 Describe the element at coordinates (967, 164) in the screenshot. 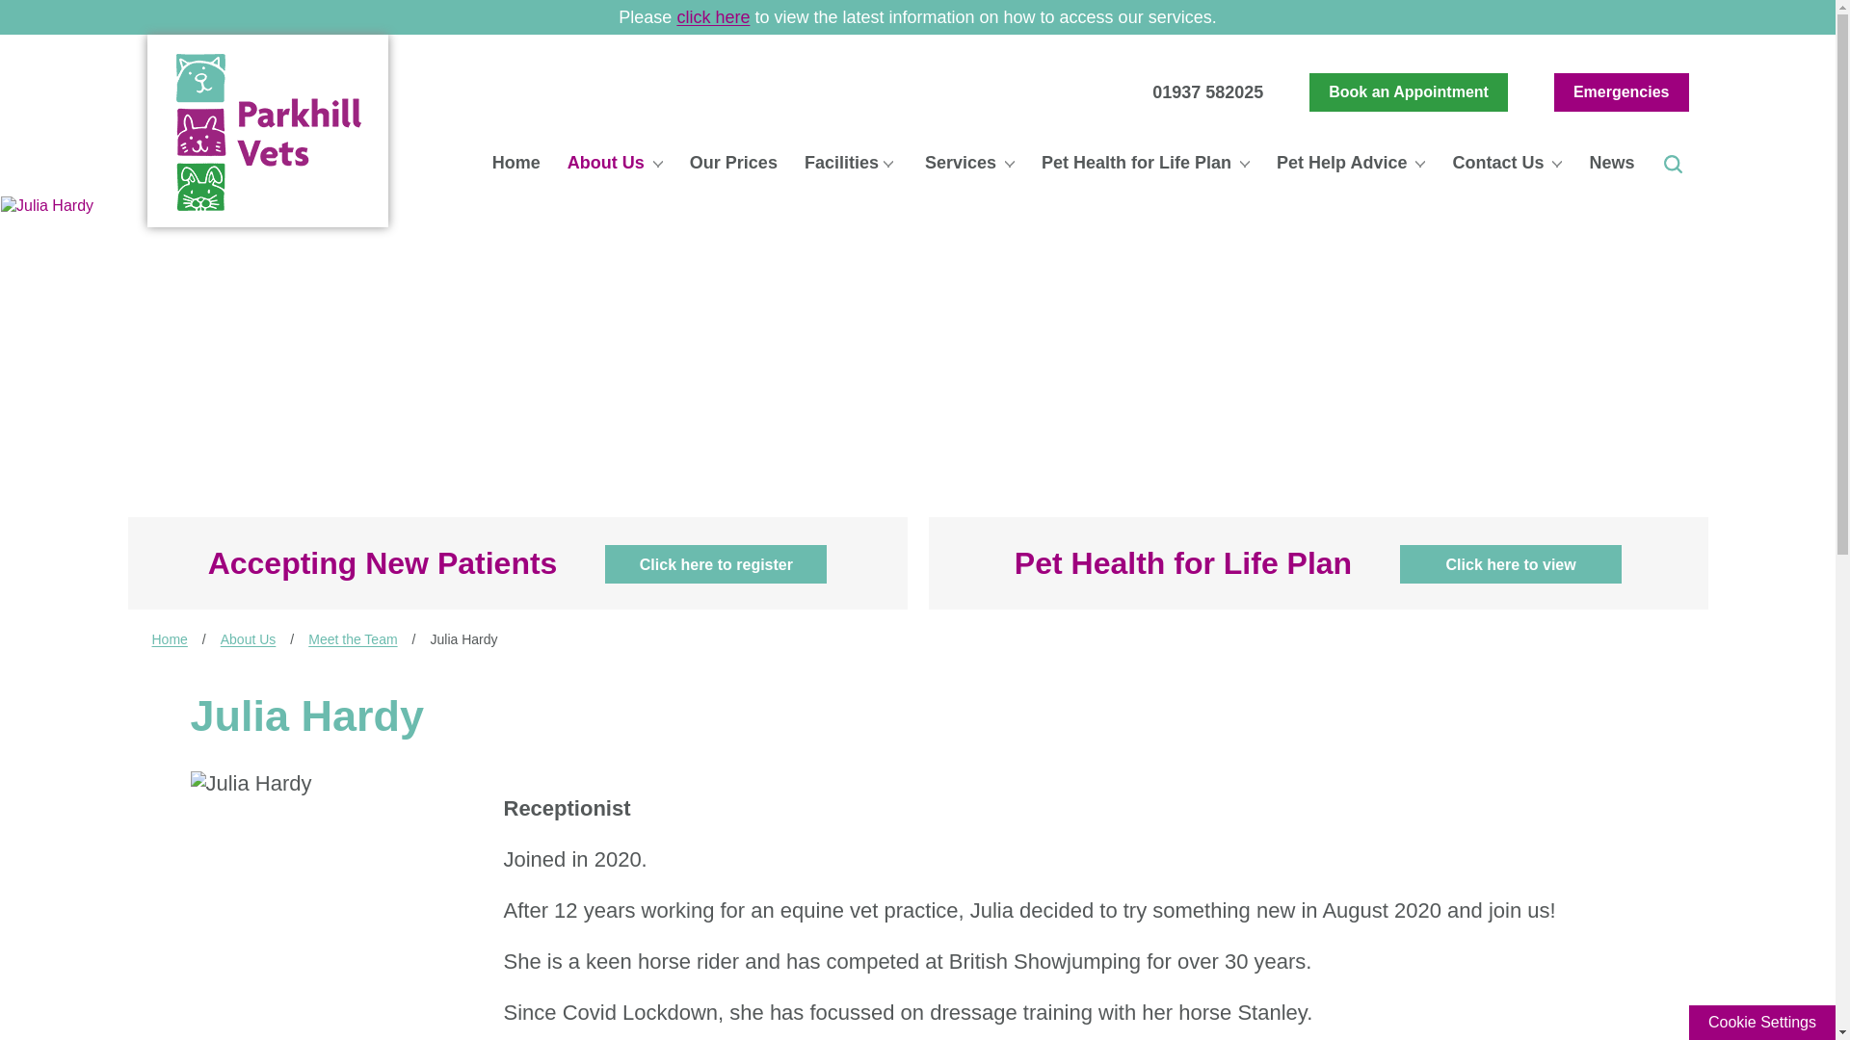

I see `Services` at that location.